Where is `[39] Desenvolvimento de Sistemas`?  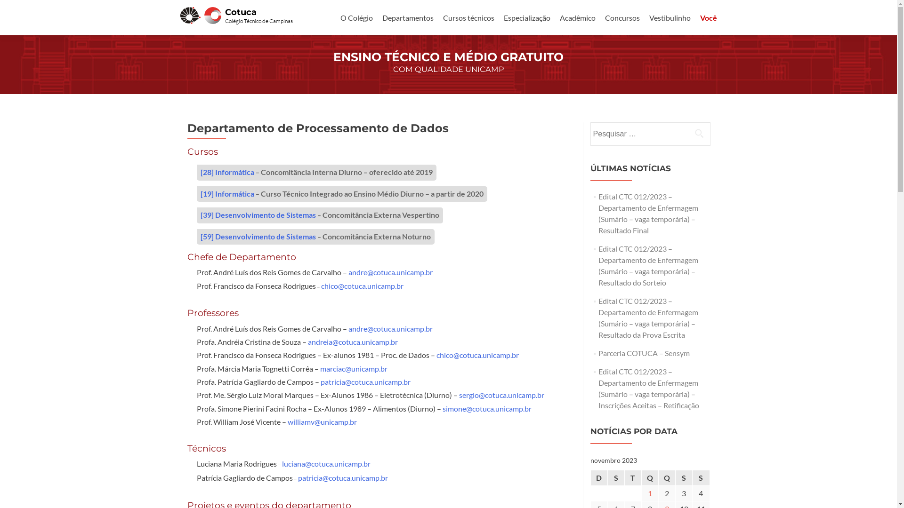 [39] Desenvolvimento de Sistemas is located at coordinates (258, 214).